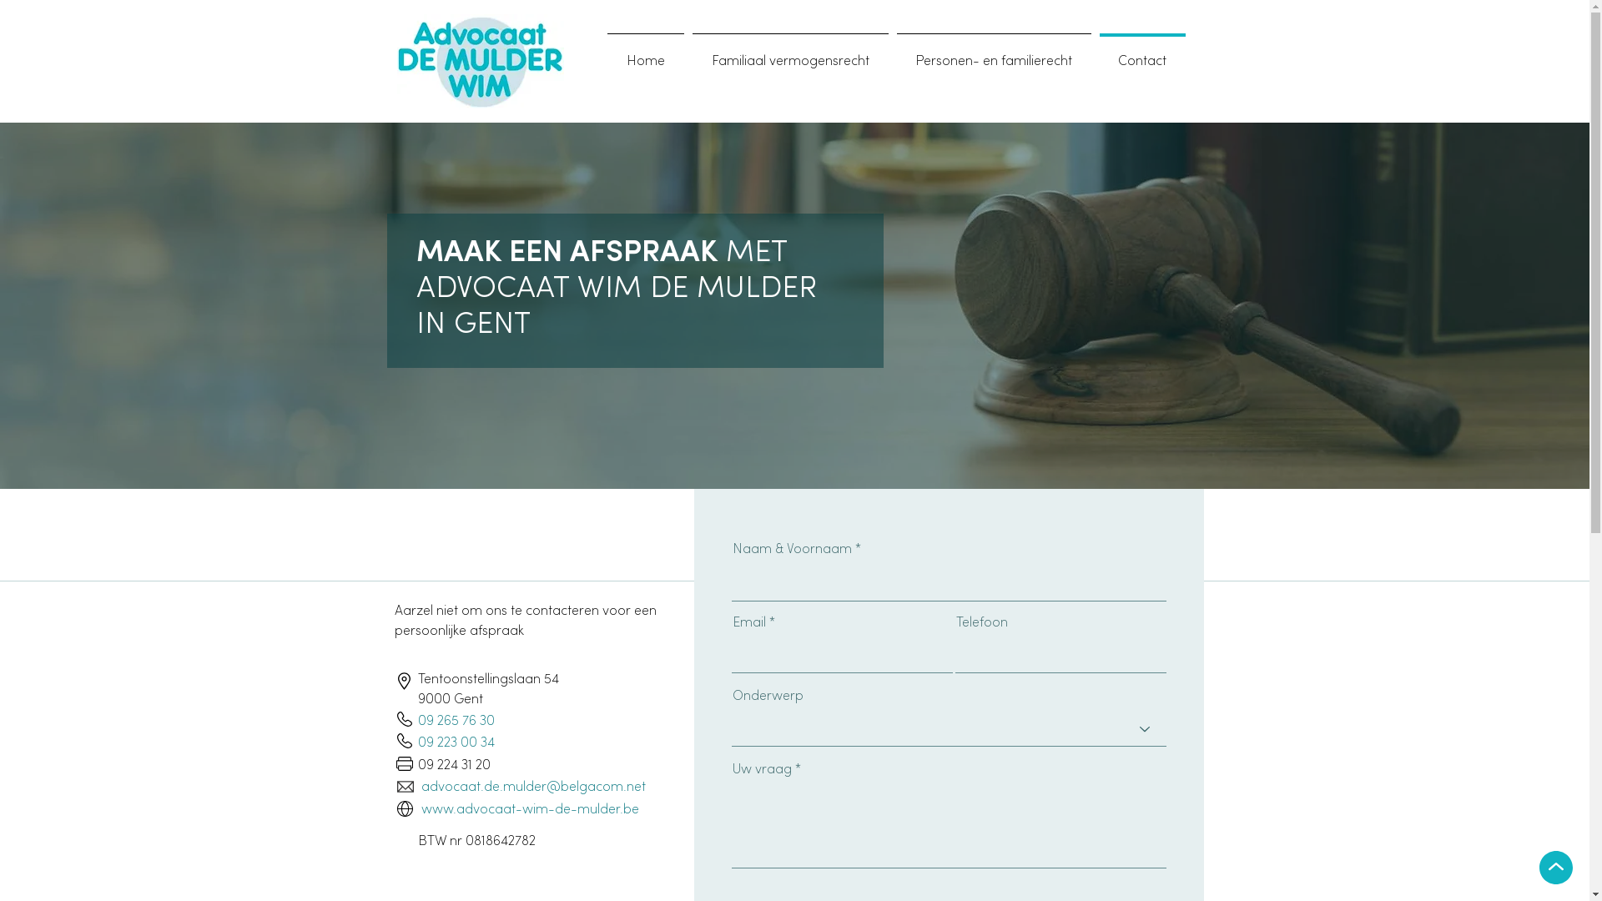 This screenshot has height=901, width=1602. What do you see at coordinates (789, 54) in the screenshot?
I see `Familiaal vermogensrecht` at bounding box center [789, 54].